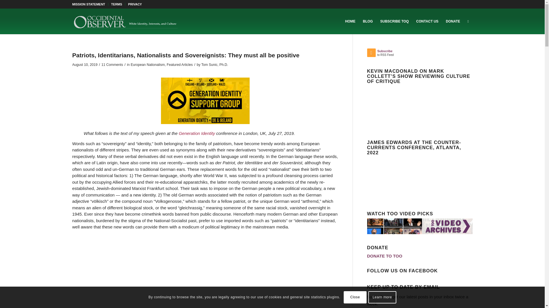 This screenshot has width=549, height=308. I want to click on Contact Us, so click(427, 21).